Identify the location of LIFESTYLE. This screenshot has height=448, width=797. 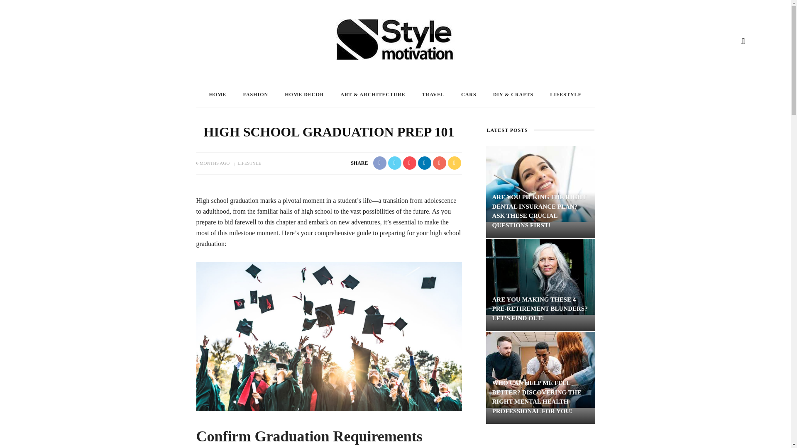
(565, 95).